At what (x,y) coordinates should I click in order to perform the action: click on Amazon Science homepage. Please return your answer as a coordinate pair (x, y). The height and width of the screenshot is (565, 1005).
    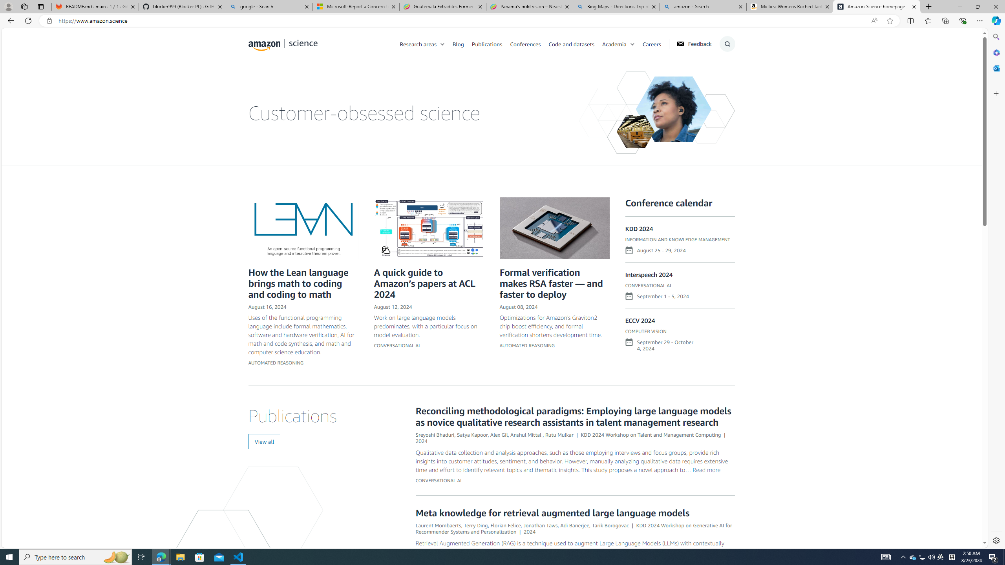
    Looking at the image, I should click on (877, 7).